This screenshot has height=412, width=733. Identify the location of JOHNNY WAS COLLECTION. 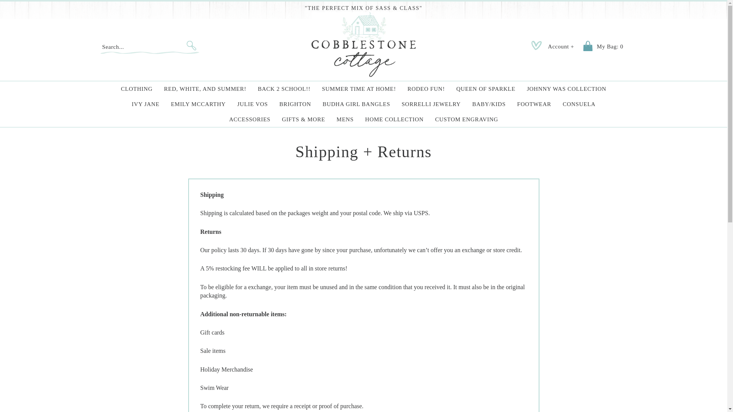
(567, 89).